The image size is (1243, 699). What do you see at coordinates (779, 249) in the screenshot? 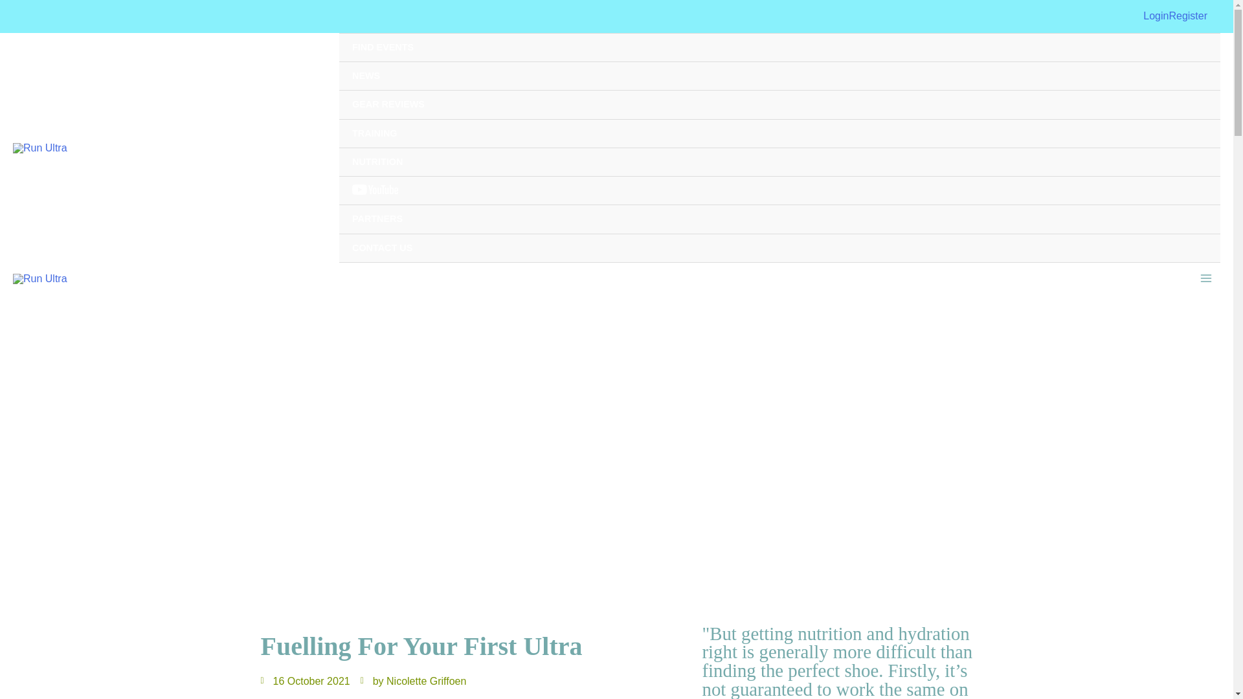
I see `CONTACT US` at bounding box center [779, 249].